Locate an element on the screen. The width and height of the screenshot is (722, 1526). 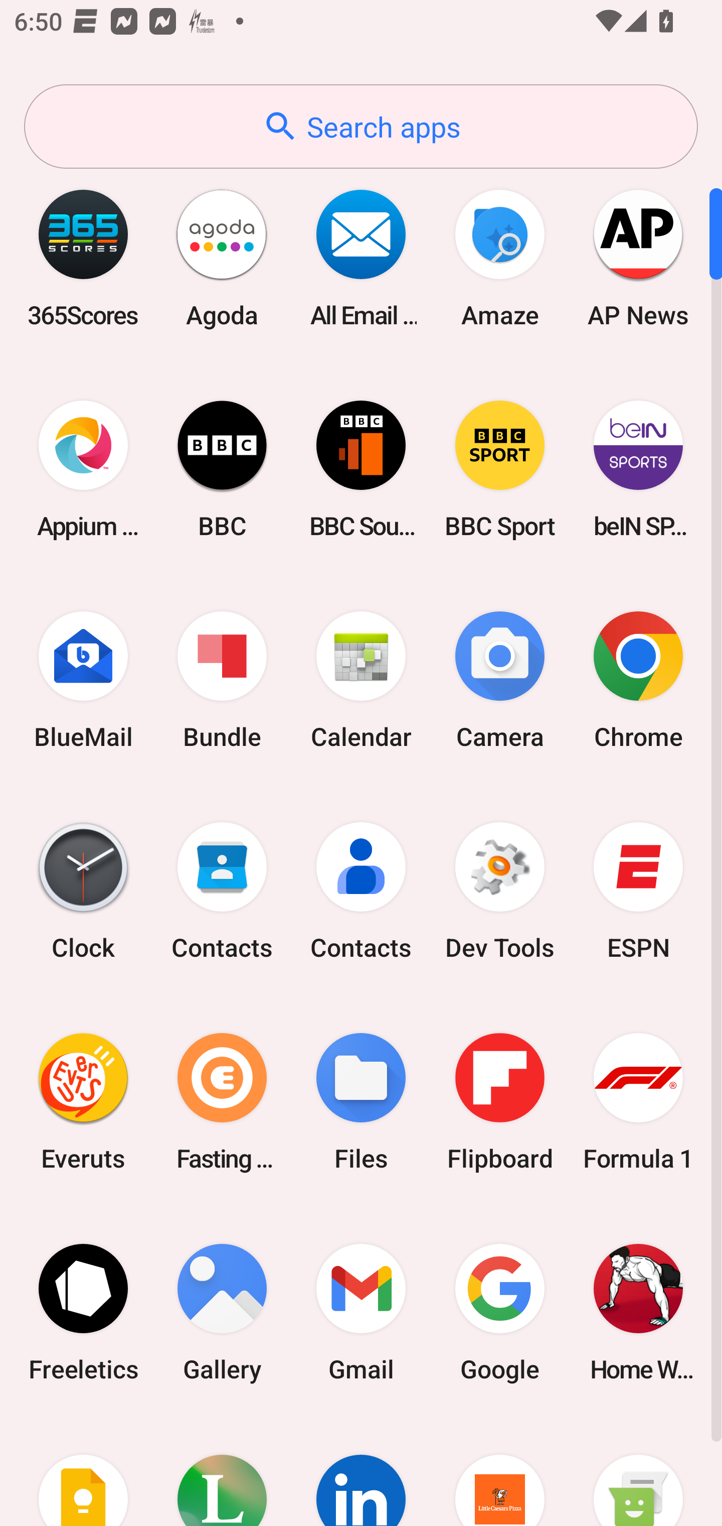
Lifesum is located at coordinates (222, 1472).